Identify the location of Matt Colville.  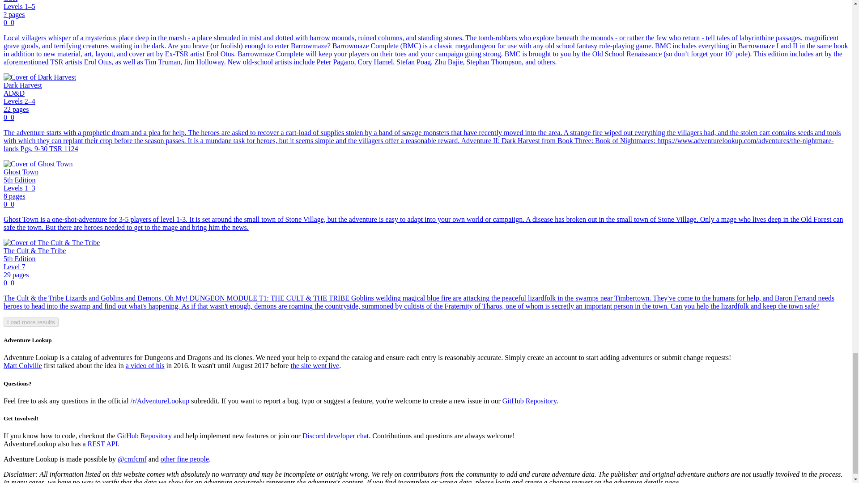
(22, 365).